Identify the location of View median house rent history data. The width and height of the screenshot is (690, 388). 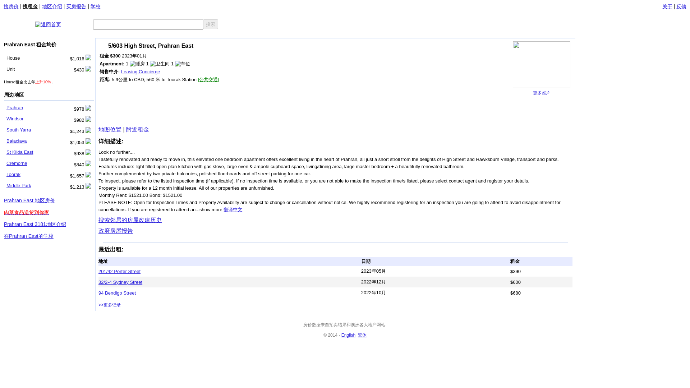
(43, 82).